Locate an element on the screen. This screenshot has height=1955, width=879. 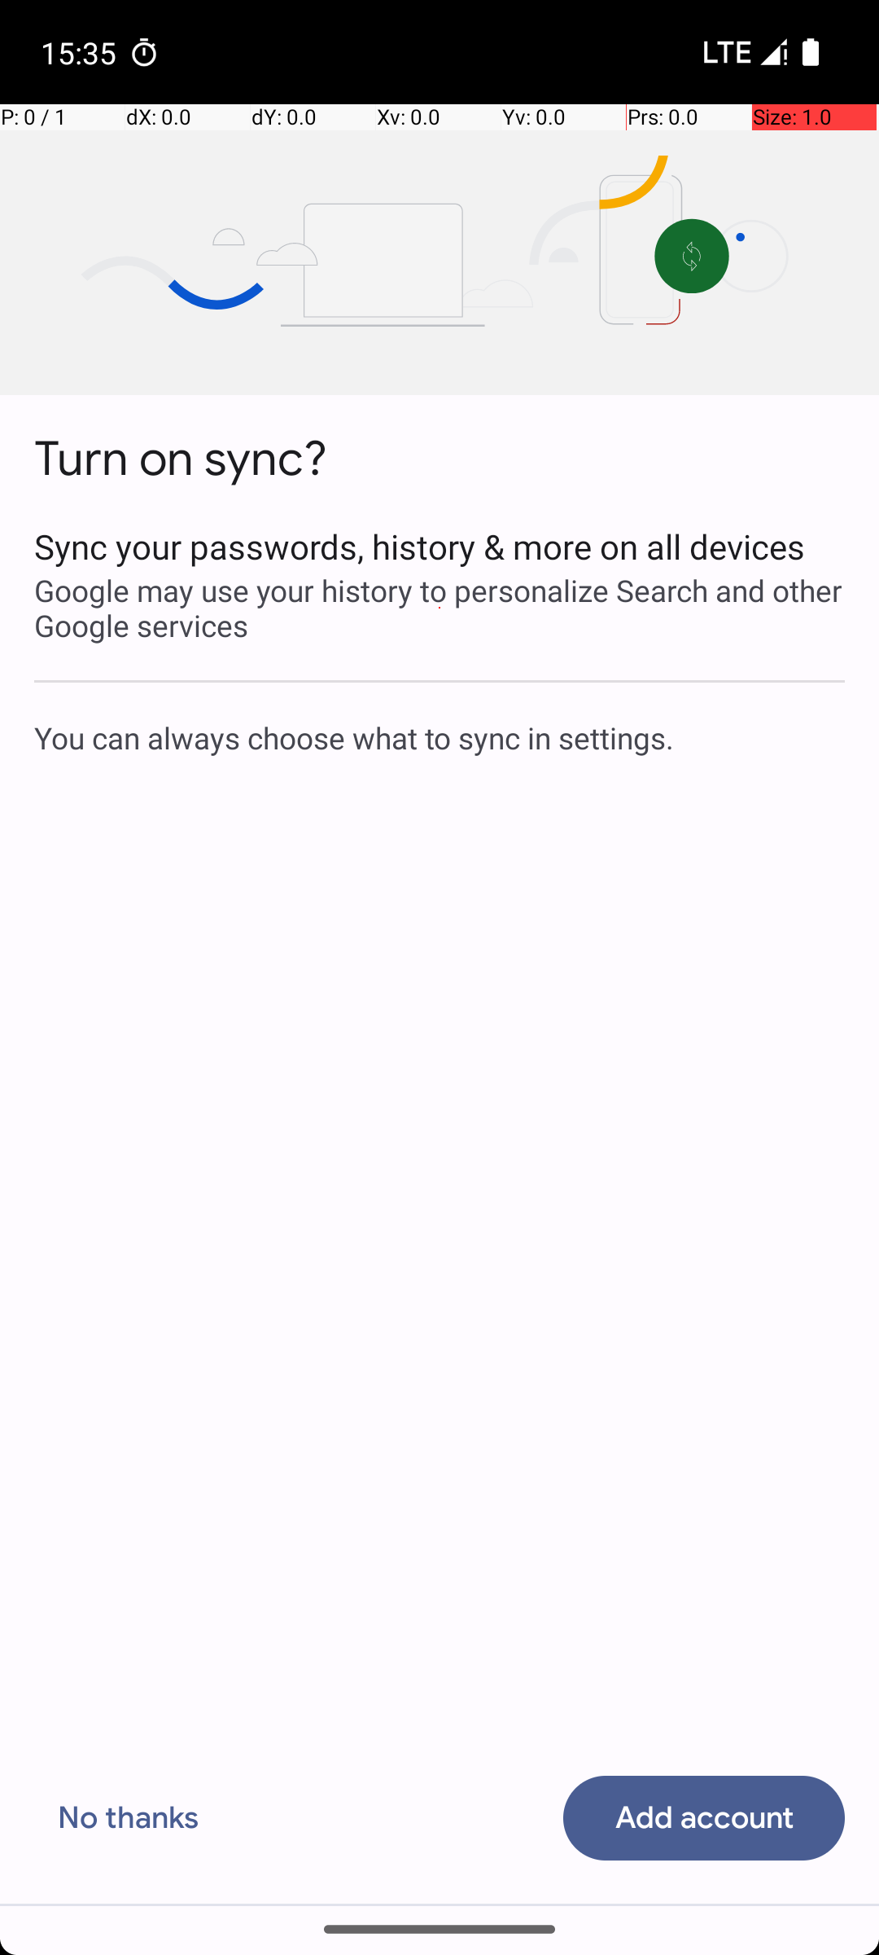
Turn on sync? is located at coordinates (181, 459).